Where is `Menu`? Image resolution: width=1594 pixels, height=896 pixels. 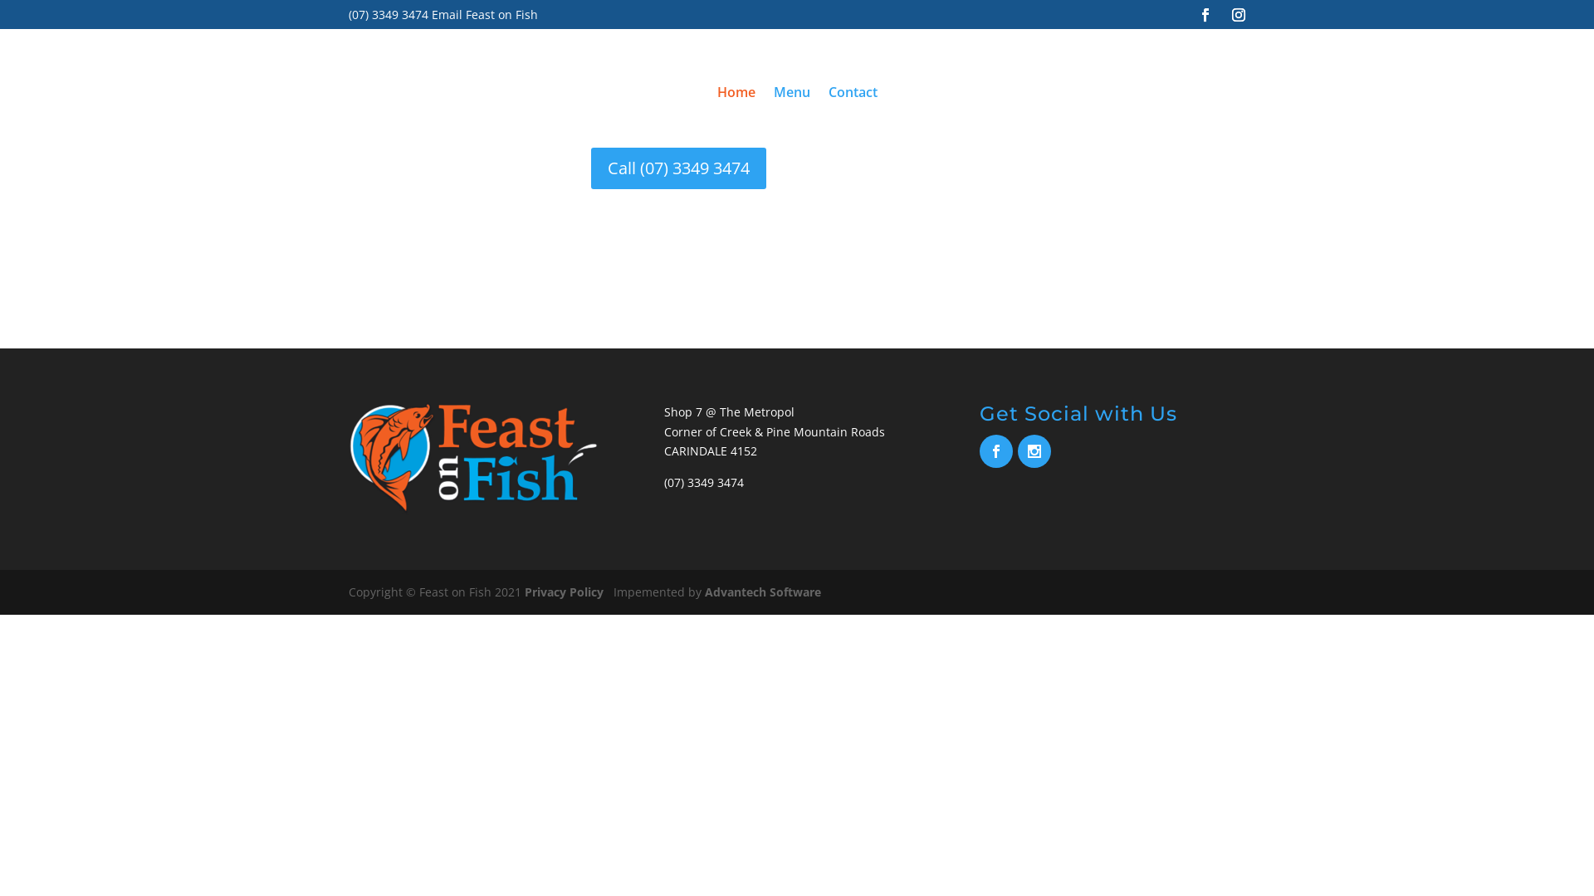 Menu is located at coordinates (792, 92).